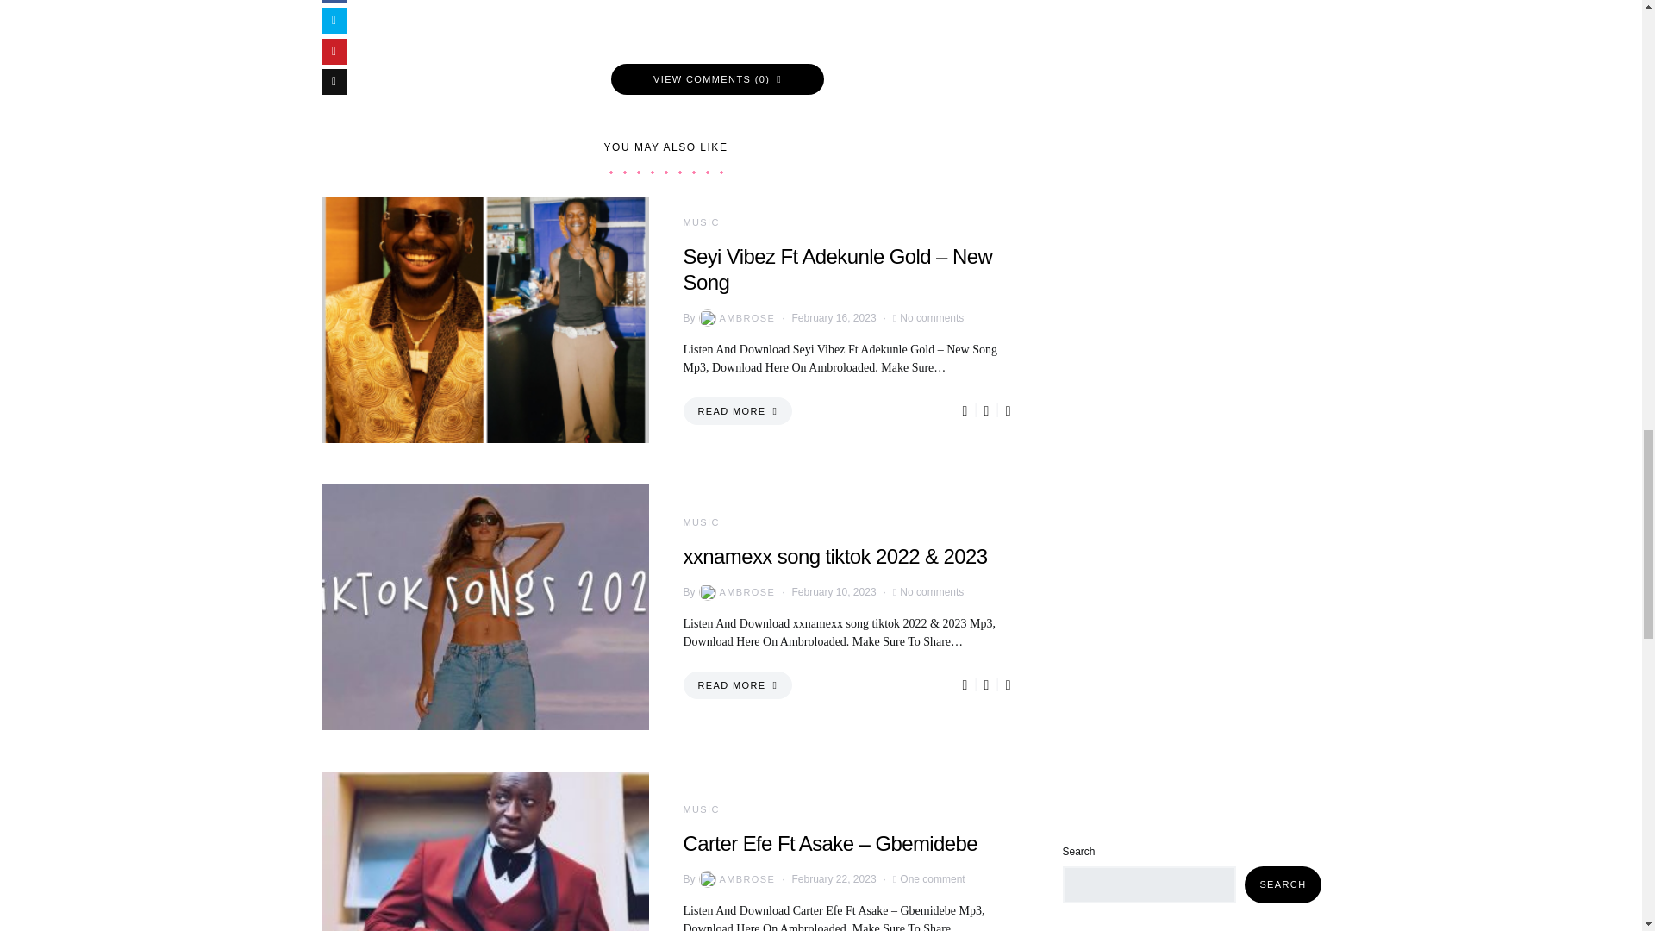 This screenshot has height=931, width=1655. Describe the element at coordinates (735, 317) in the screenshot. I see `View all posts by Ambrose` at that location.